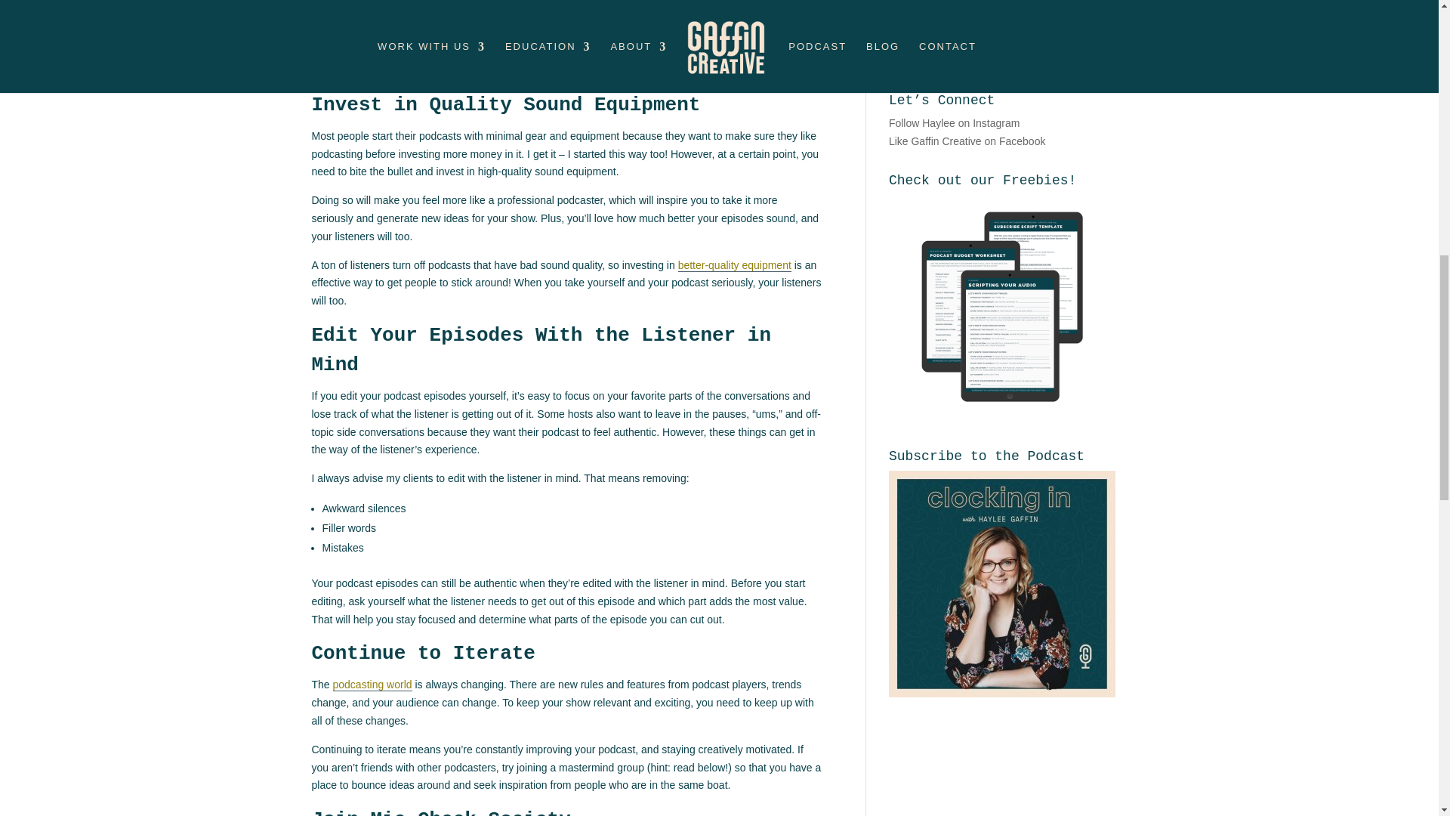 The image size is (1450, 816). I want to click on Like Gaffin Creative on Facebook, so click(967, 141).